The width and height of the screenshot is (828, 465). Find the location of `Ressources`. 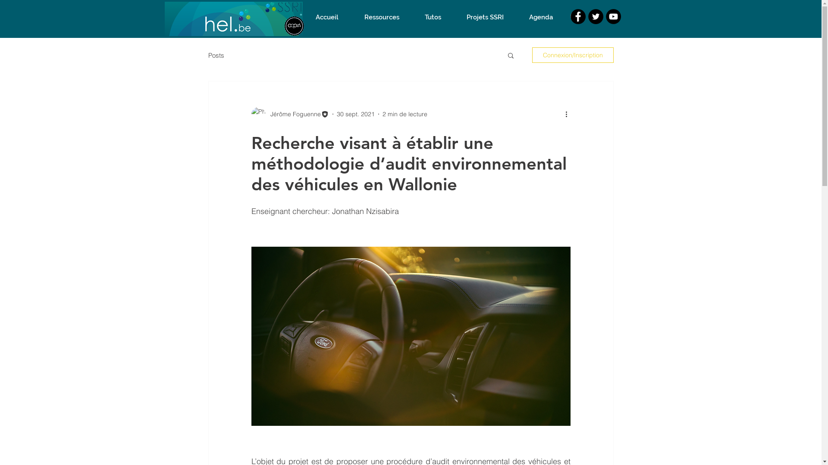

Ressources is located at coordinates (381, 17).